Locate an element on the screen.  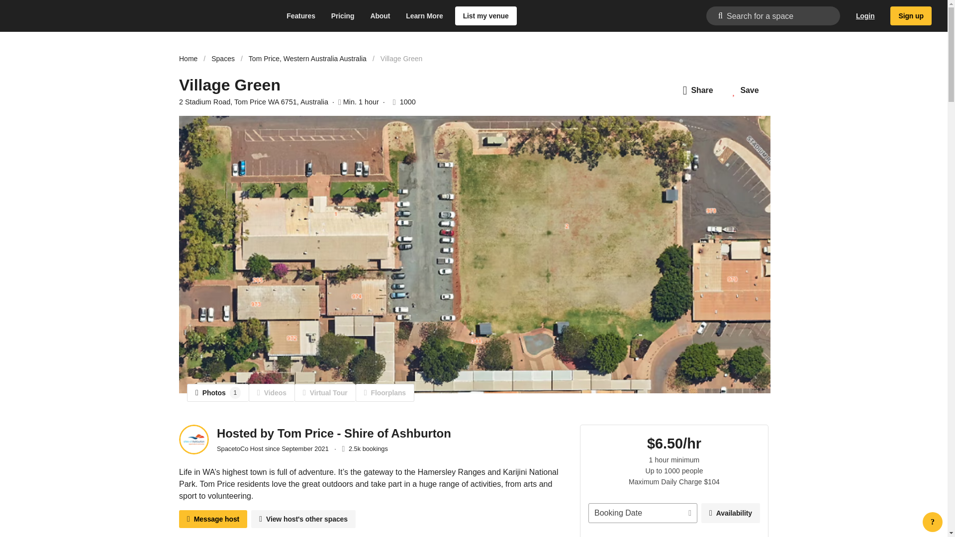
Pricing is located at coordinates (343, 15).